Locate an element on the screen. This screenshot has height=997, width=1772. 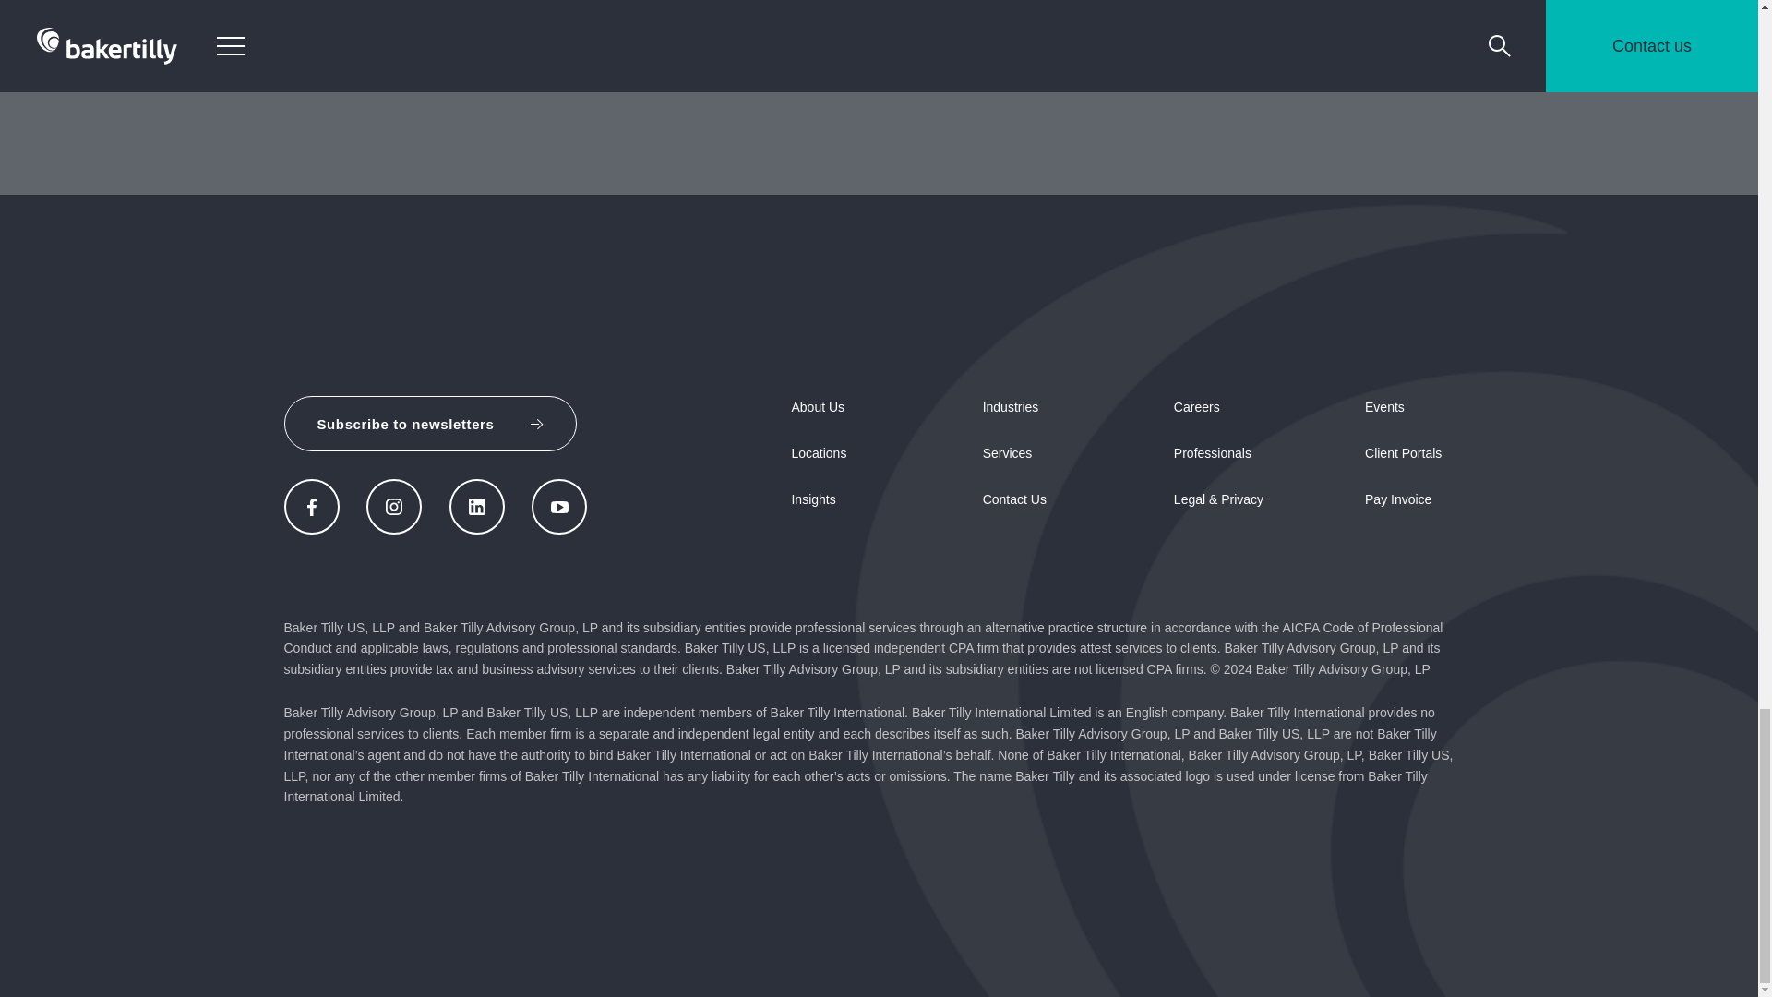
Services is located at coordinates (1008, 452).